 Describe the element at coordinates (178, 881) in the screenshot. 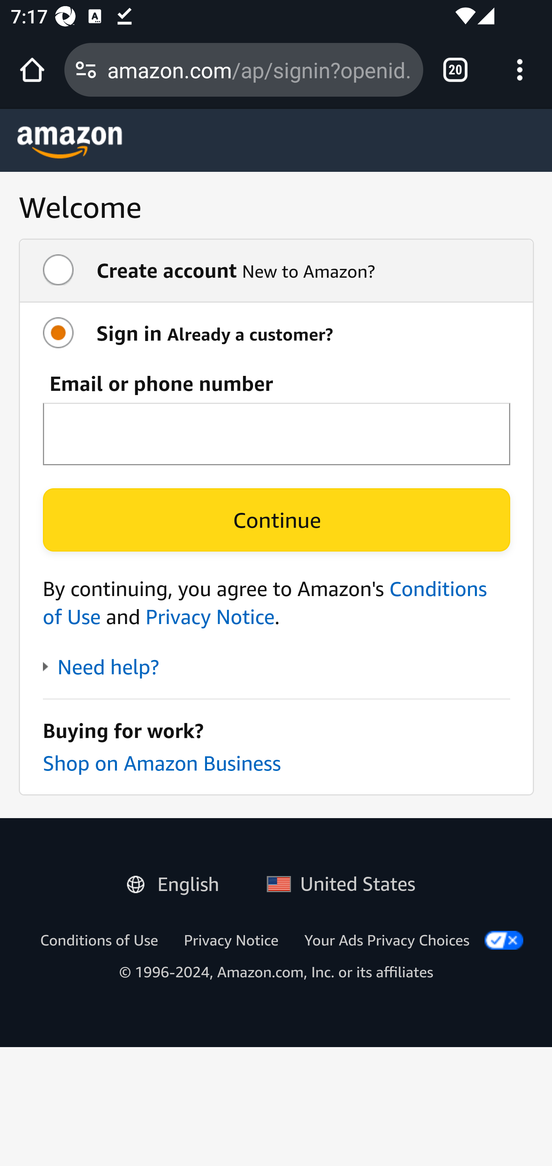

I see `Choose a language for shopping. English` at that location.